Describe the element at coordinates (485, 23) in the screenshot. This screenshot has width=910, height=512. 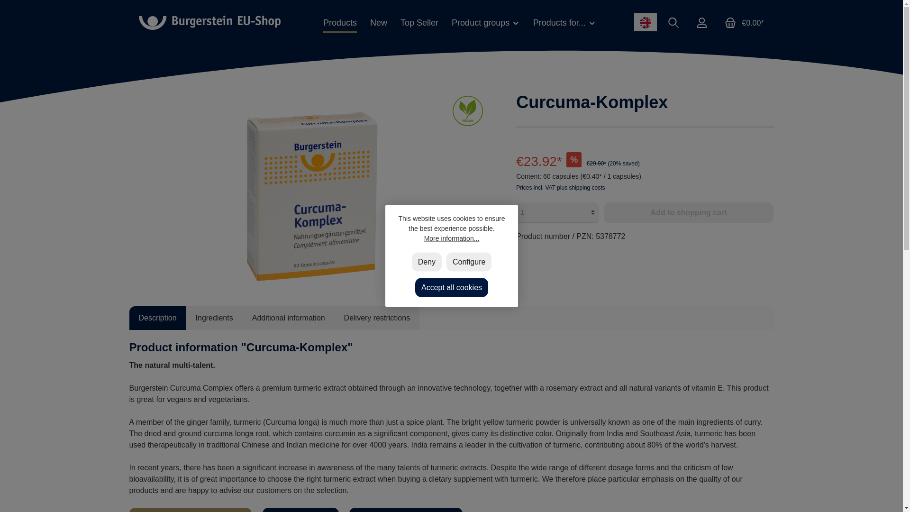
I see `Product groups` at that location.